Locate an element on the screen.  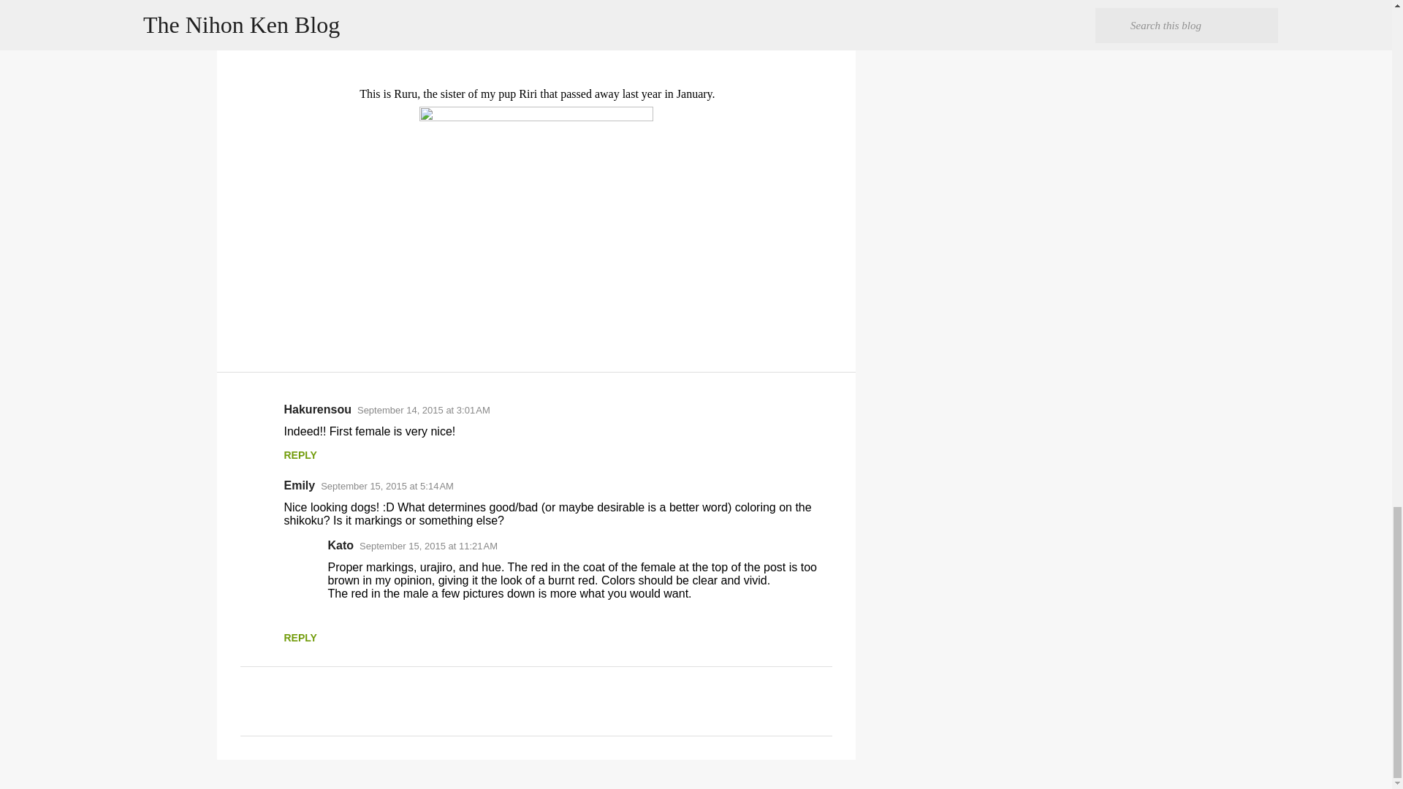
REPLY is located at coordinates (300, 454).